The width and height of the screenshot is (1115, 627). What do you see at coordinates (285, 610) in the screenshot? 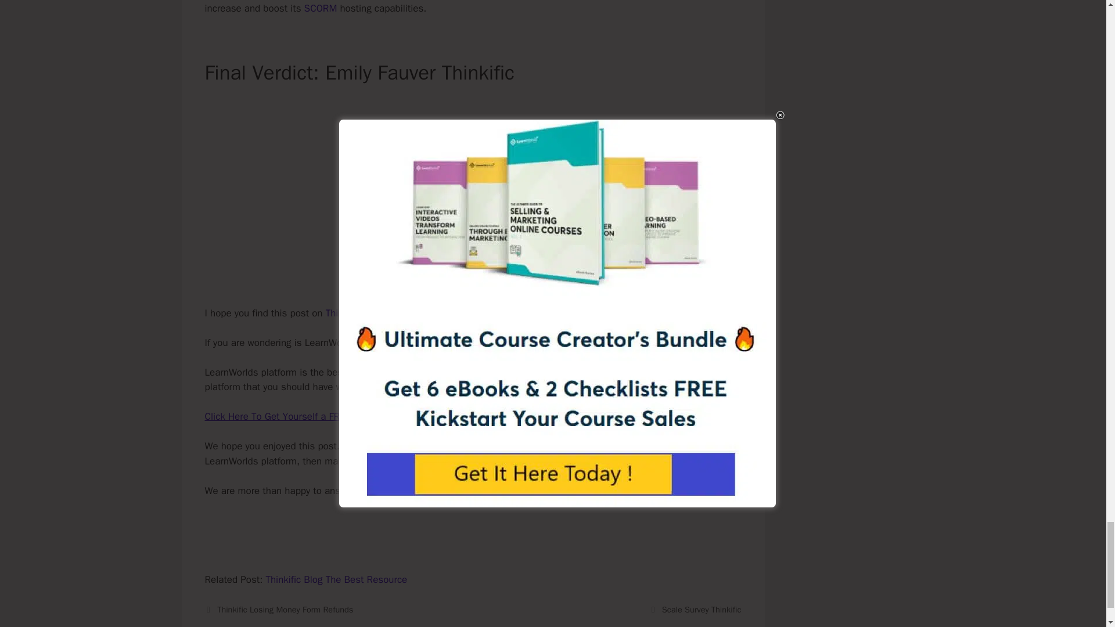
I see `Thinkific Losing Money Form Refunds` at bounding box center [285, 610].